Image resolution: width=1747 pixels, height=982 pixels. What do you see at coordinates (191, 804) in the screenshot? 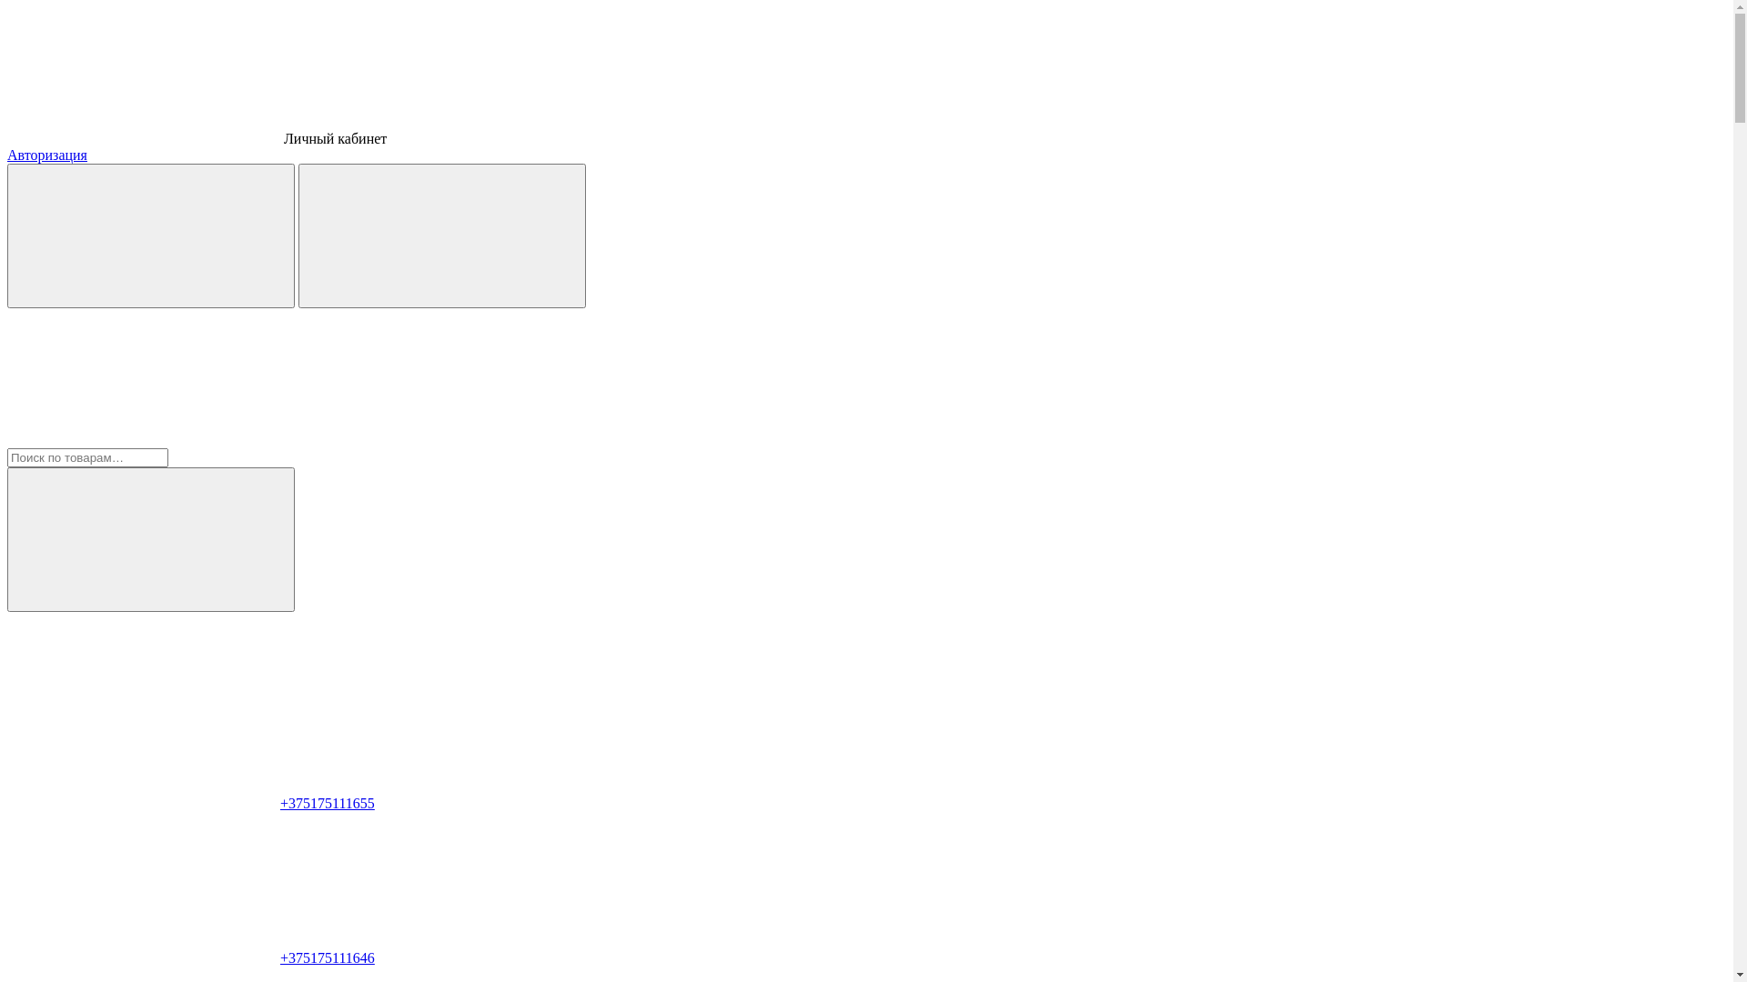
I see `+375175111655` at bounding box center [191, 804].